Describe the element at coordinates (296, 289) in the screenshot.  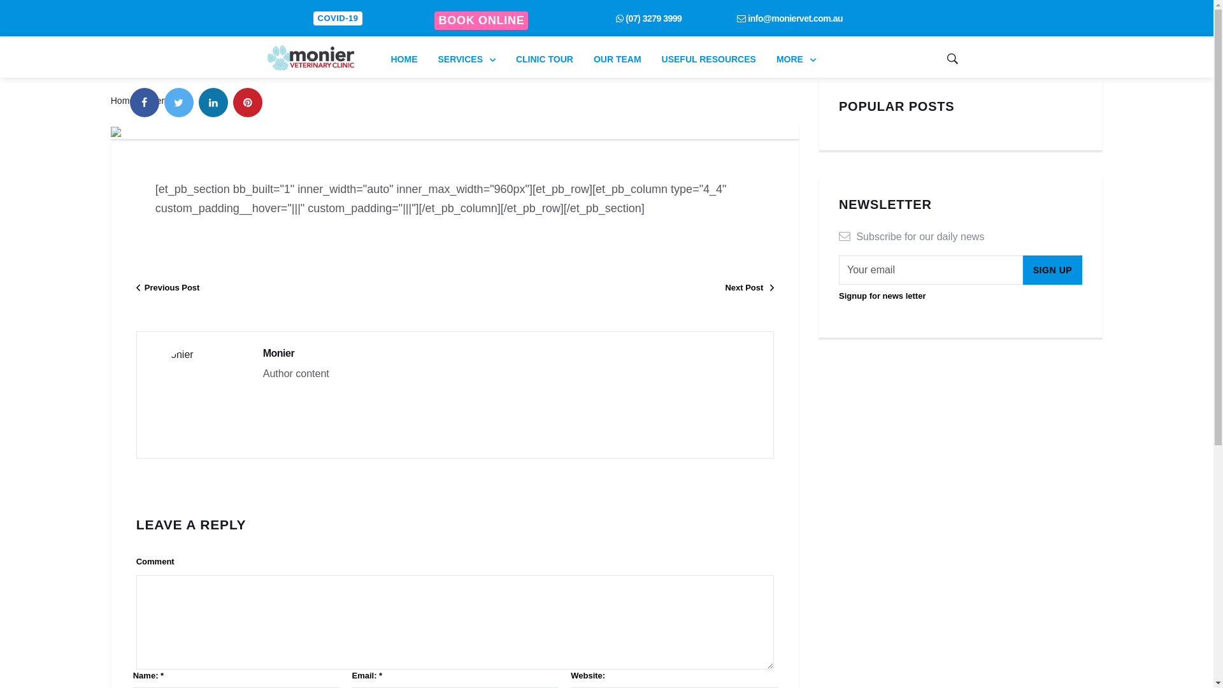
I see `Previous Post` at that location.